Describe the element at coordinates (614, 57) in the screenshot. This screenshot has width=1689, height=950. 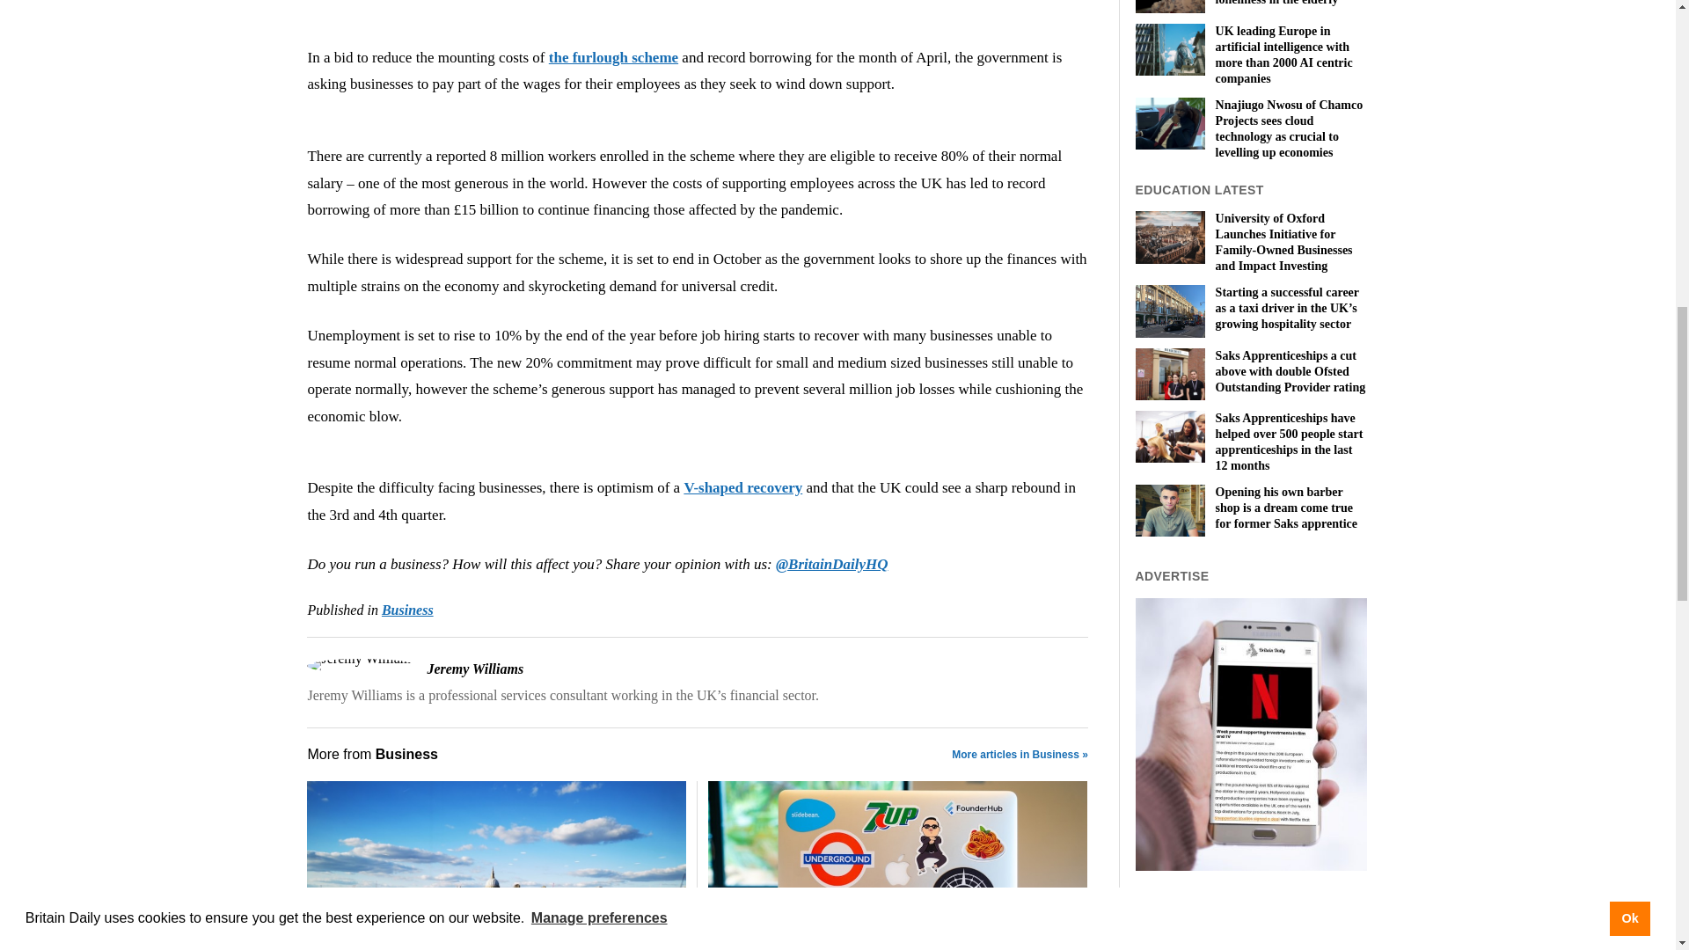
I see `the furlough scheme` at that location.